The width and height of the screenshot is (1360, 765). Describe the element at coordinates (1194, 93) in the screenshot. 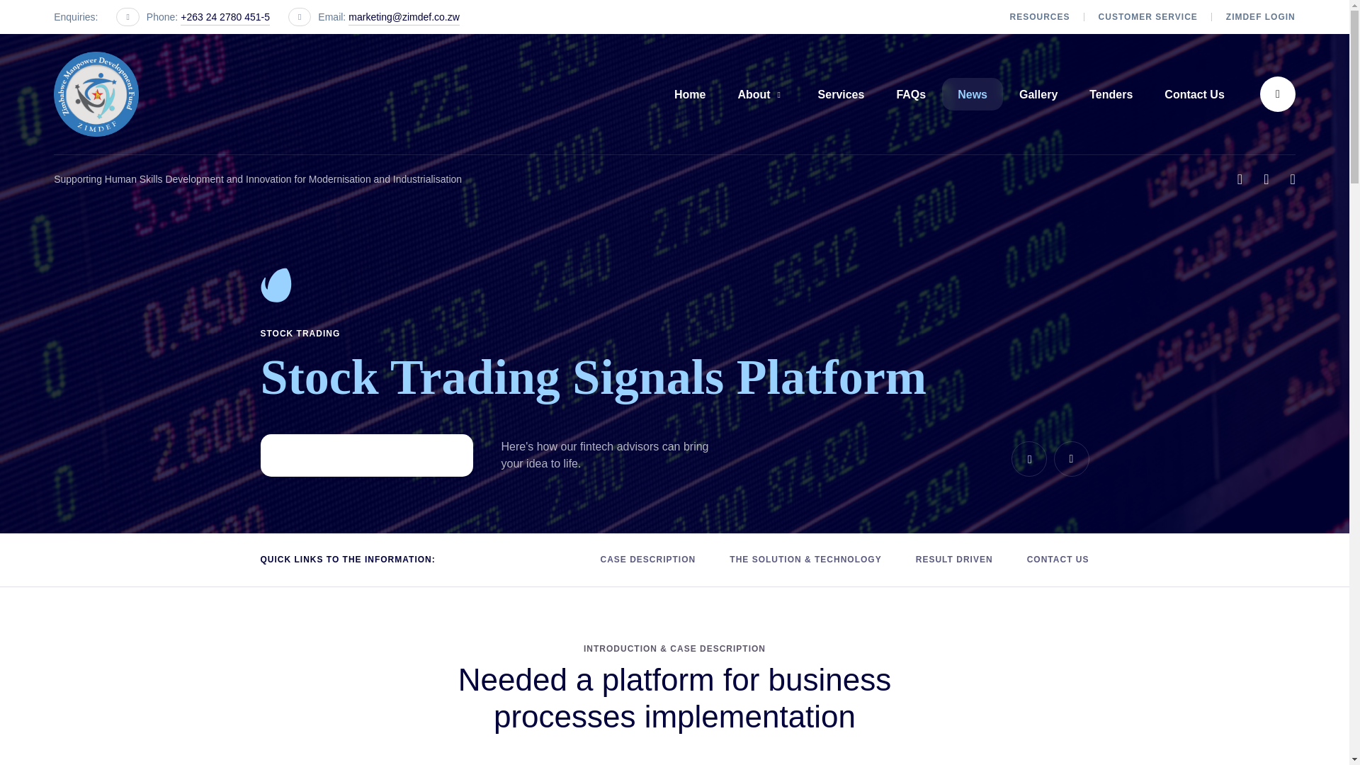

I see `Contact Us` at that location.